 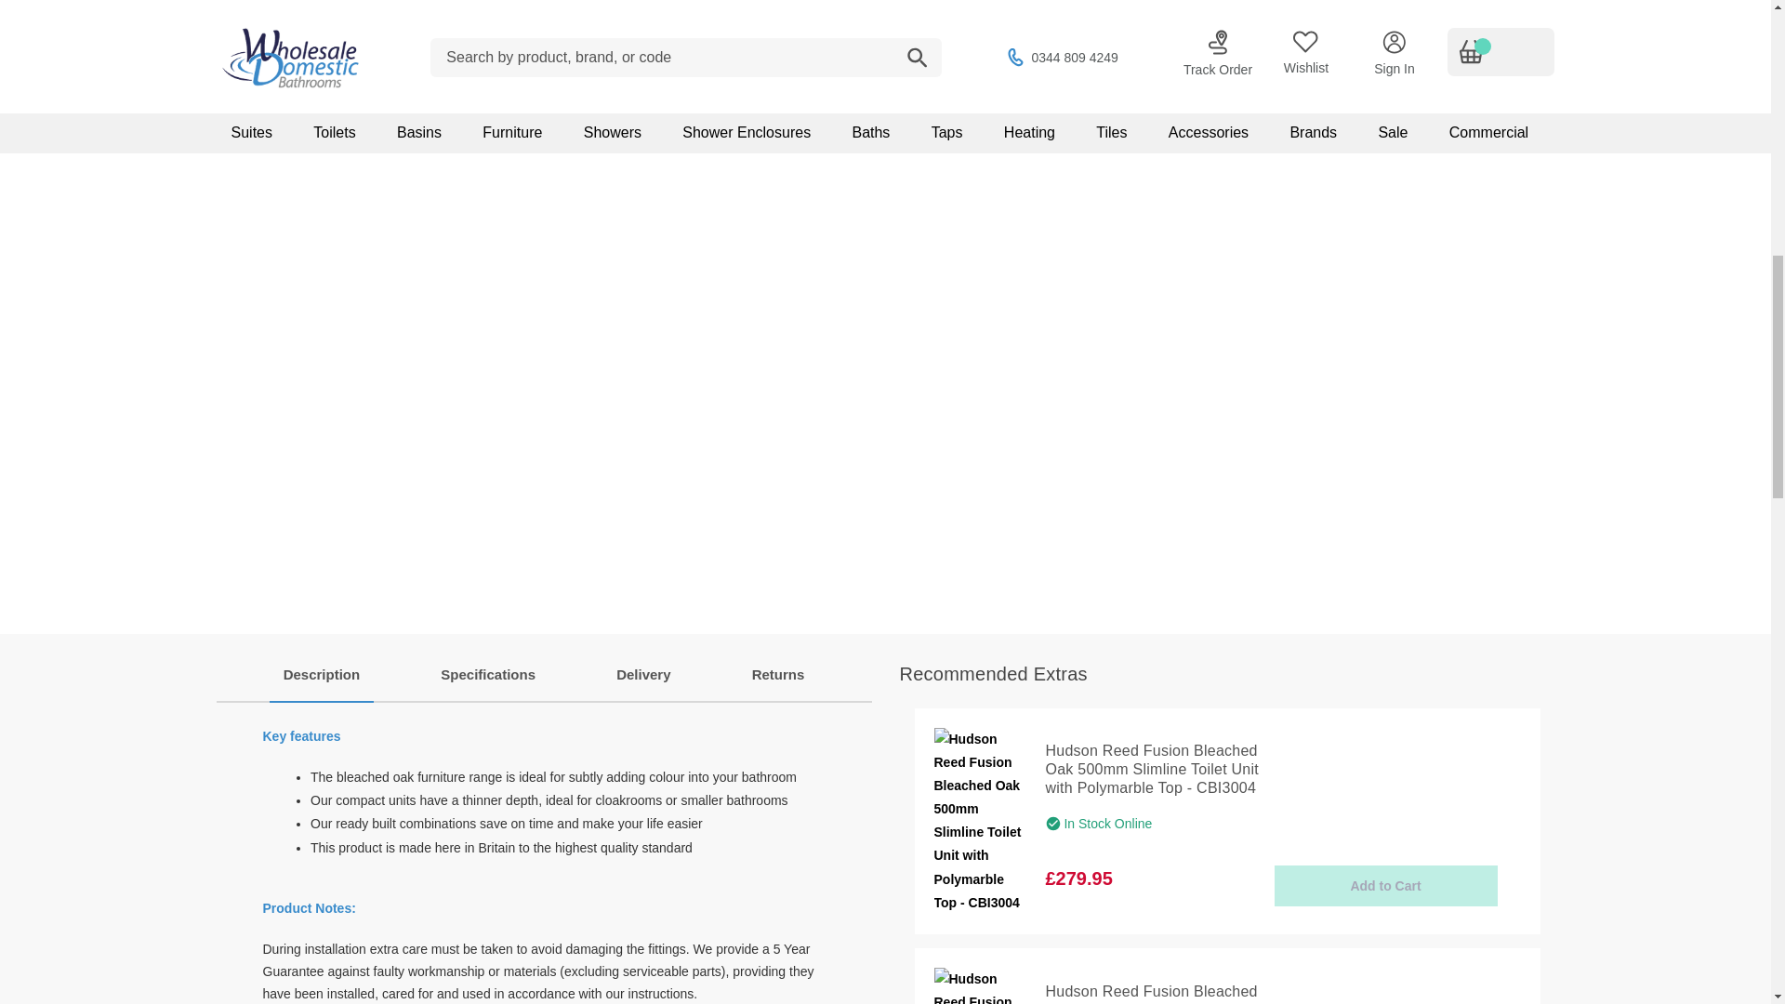 What do you see at coordinates (1385, 885) in the screenshot?
I see `Add to Cart` at bounding box center [1385, 885].